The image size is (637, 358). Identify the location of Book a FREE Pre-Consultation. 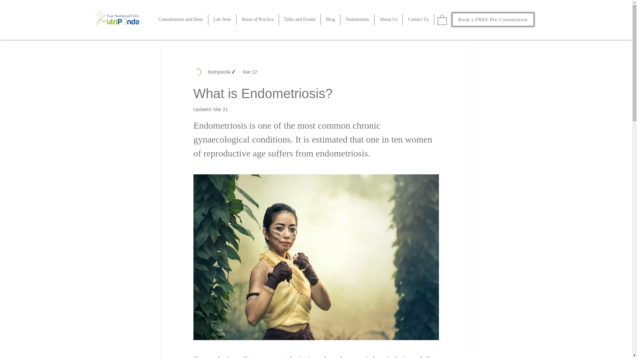
(492, 19).